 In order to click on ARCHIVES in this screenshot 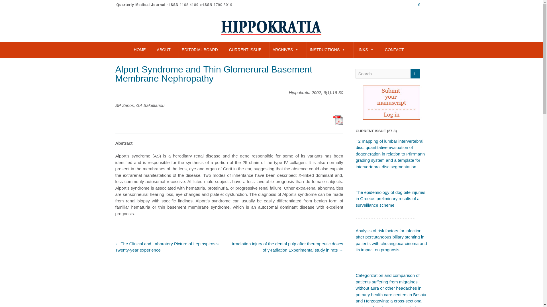, I will do `click(285, 50)`.